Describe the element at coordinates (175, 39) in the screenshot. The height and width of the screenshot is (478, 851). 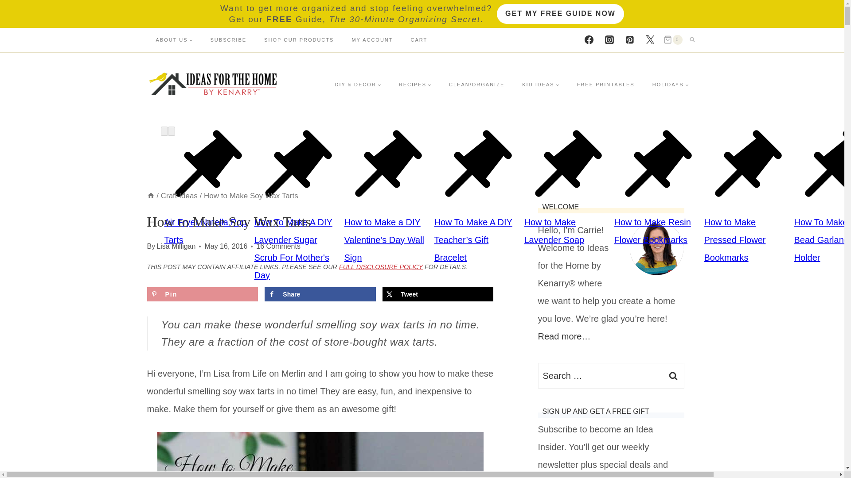
I see `ABOUT US` at that location.